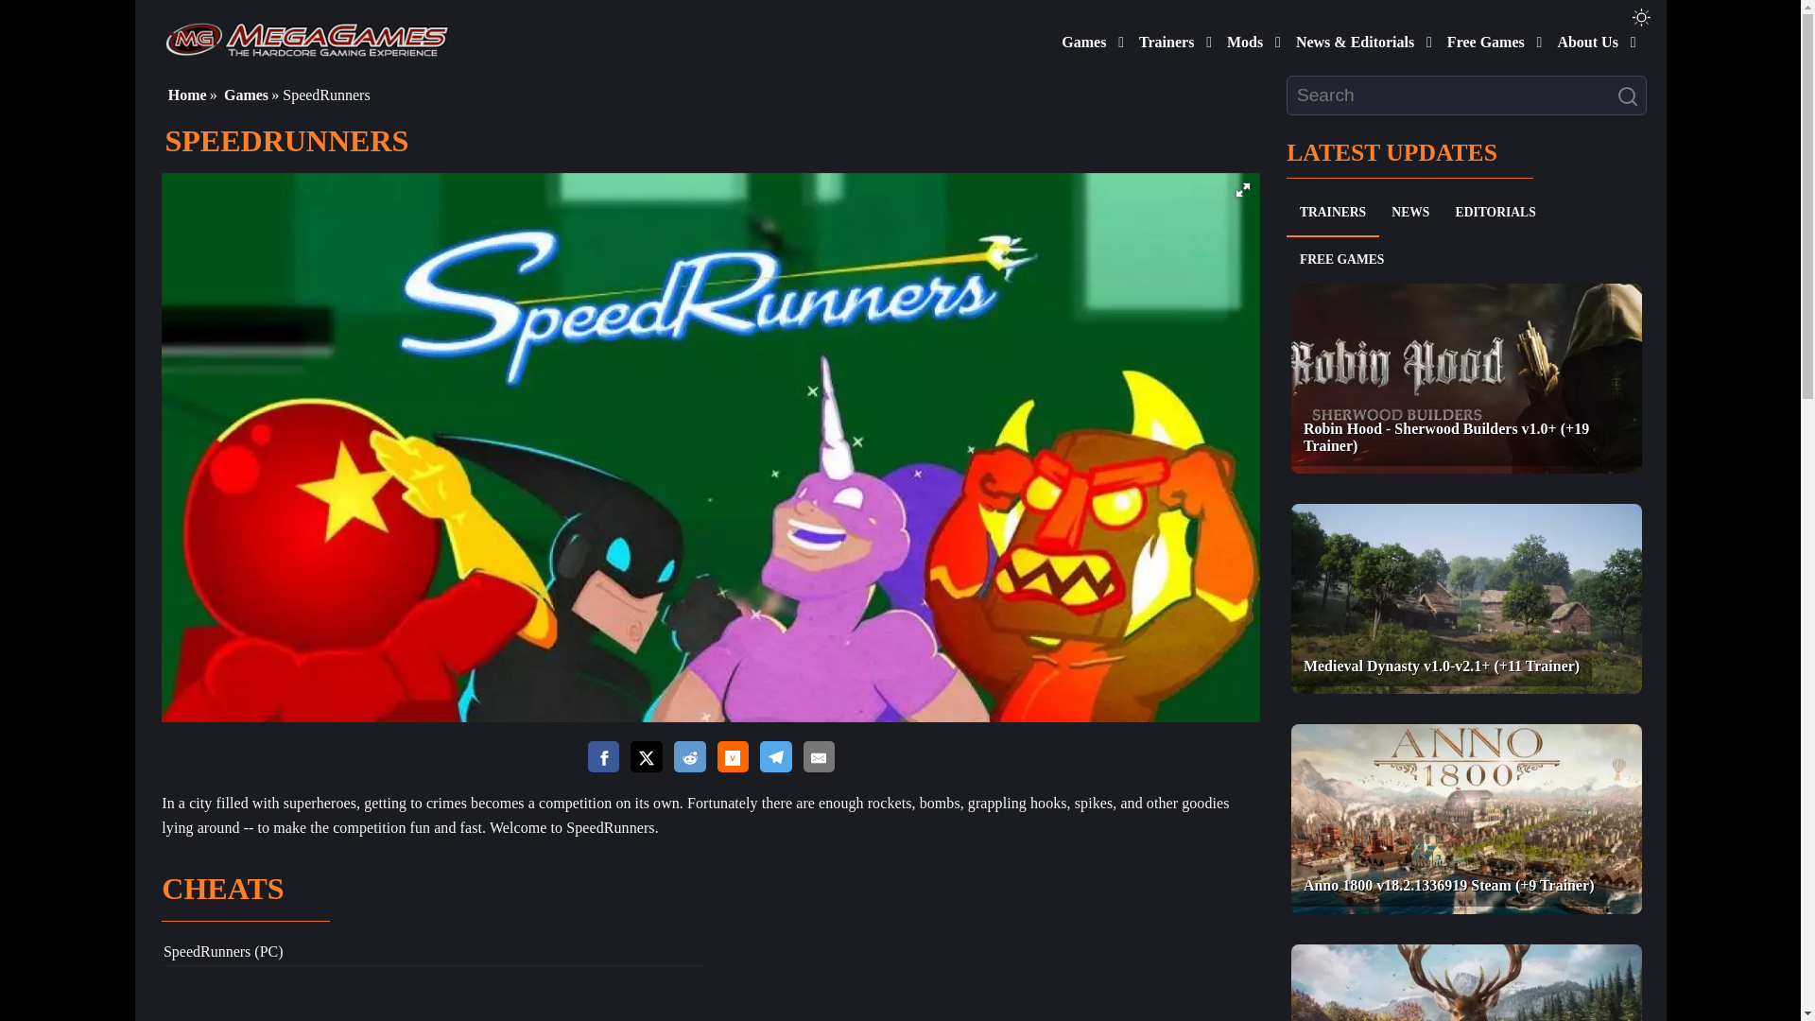 The width and height of the screenshot is (1815, 1021). Describe the element at coordinates (819, 758) in the screenshot. I see `Email Share` at that location.